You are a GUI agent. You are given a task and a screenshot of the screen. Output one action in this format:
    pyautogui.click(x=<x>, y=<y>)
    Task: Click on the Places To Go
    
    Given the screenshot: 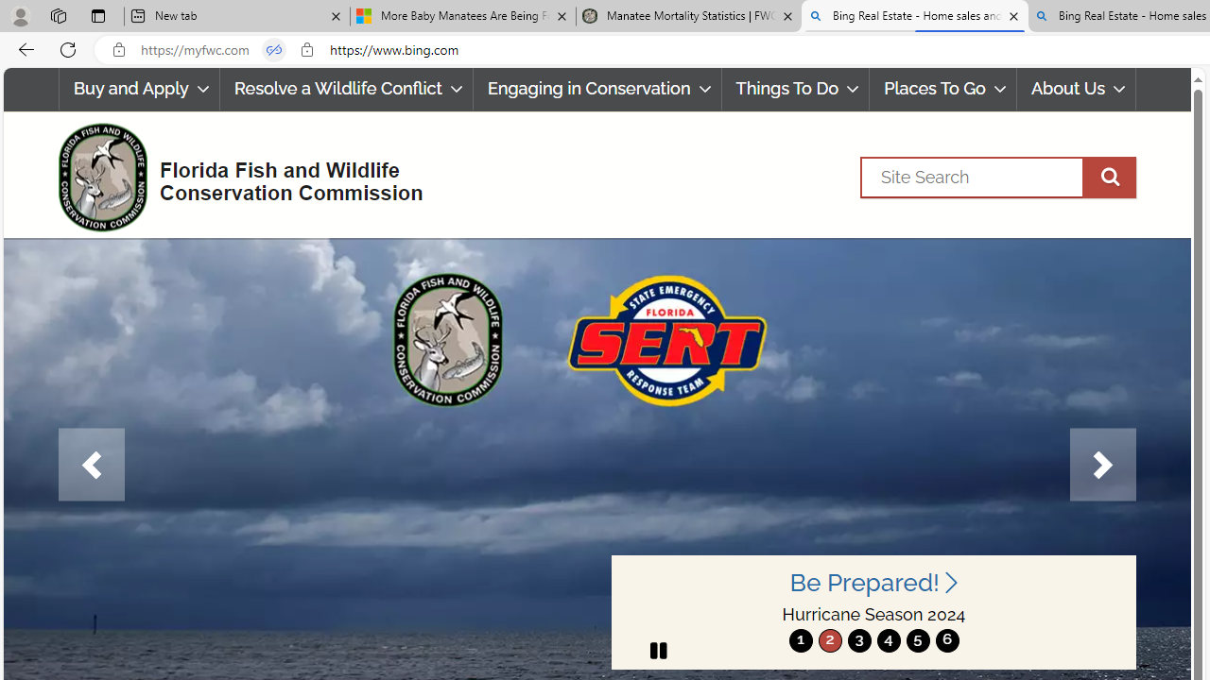 What is the action you would take?
    pyautogui.click(x=943, y=89)
    